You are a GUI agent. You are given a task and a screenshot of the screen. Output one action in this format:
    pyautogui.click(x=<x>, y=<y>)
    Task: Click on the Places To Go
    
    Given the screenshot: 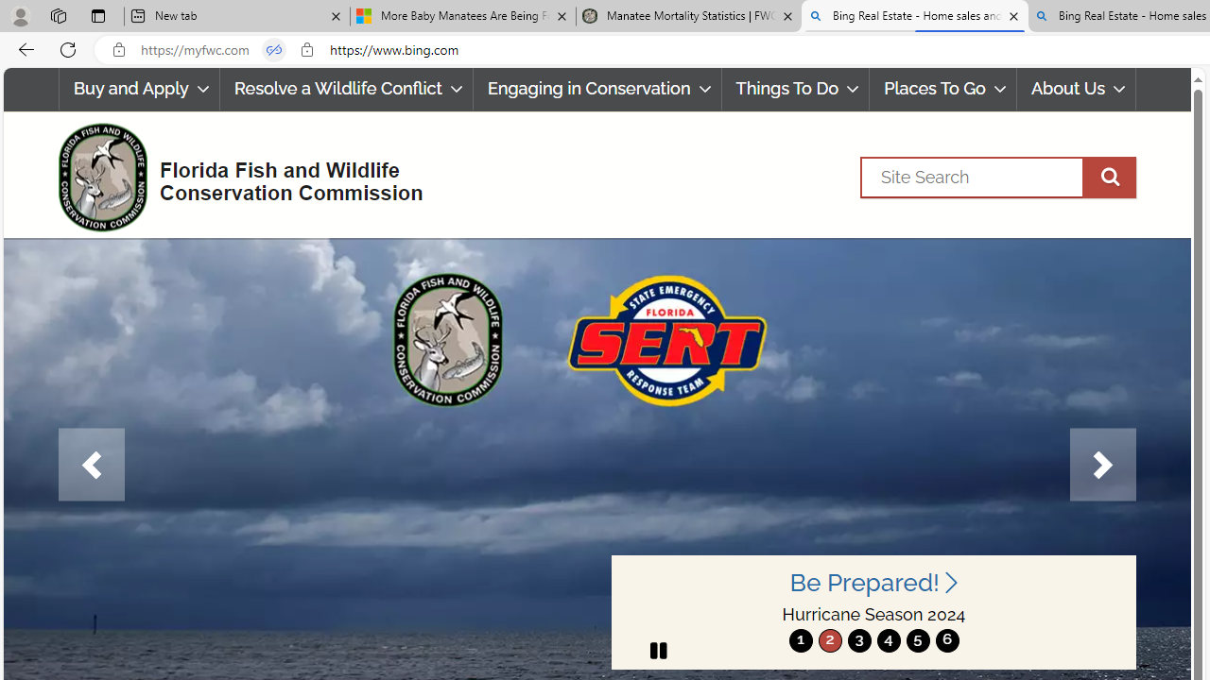 What is the action you would take?
    pyautogui.click(x=943, y=89)
    